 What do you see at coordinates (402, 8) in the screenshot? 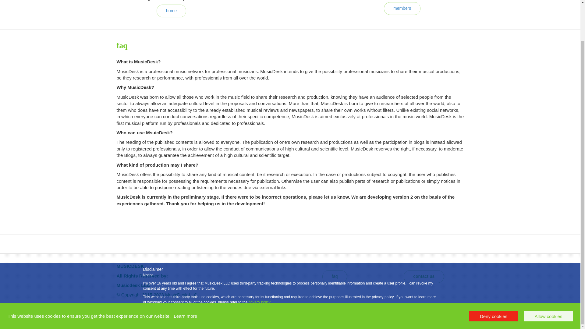
I see `members` at bounding box center [402, 8].